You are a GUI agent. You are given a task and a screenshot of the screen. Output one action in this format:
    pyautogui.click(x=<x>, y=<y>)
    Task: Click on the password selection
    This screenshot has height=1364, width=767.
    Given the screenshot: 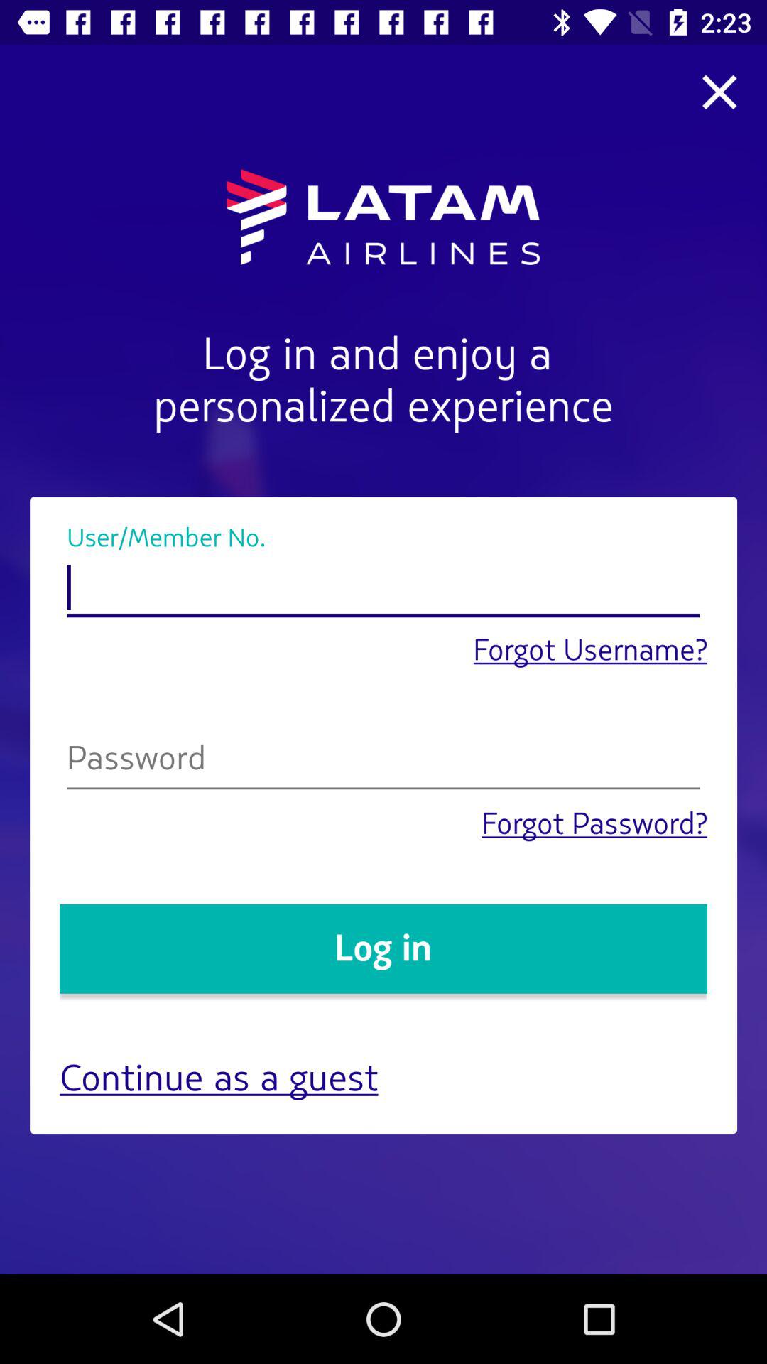 What is the action you would take?
    pyautogui.click(x=383, y=762)
    